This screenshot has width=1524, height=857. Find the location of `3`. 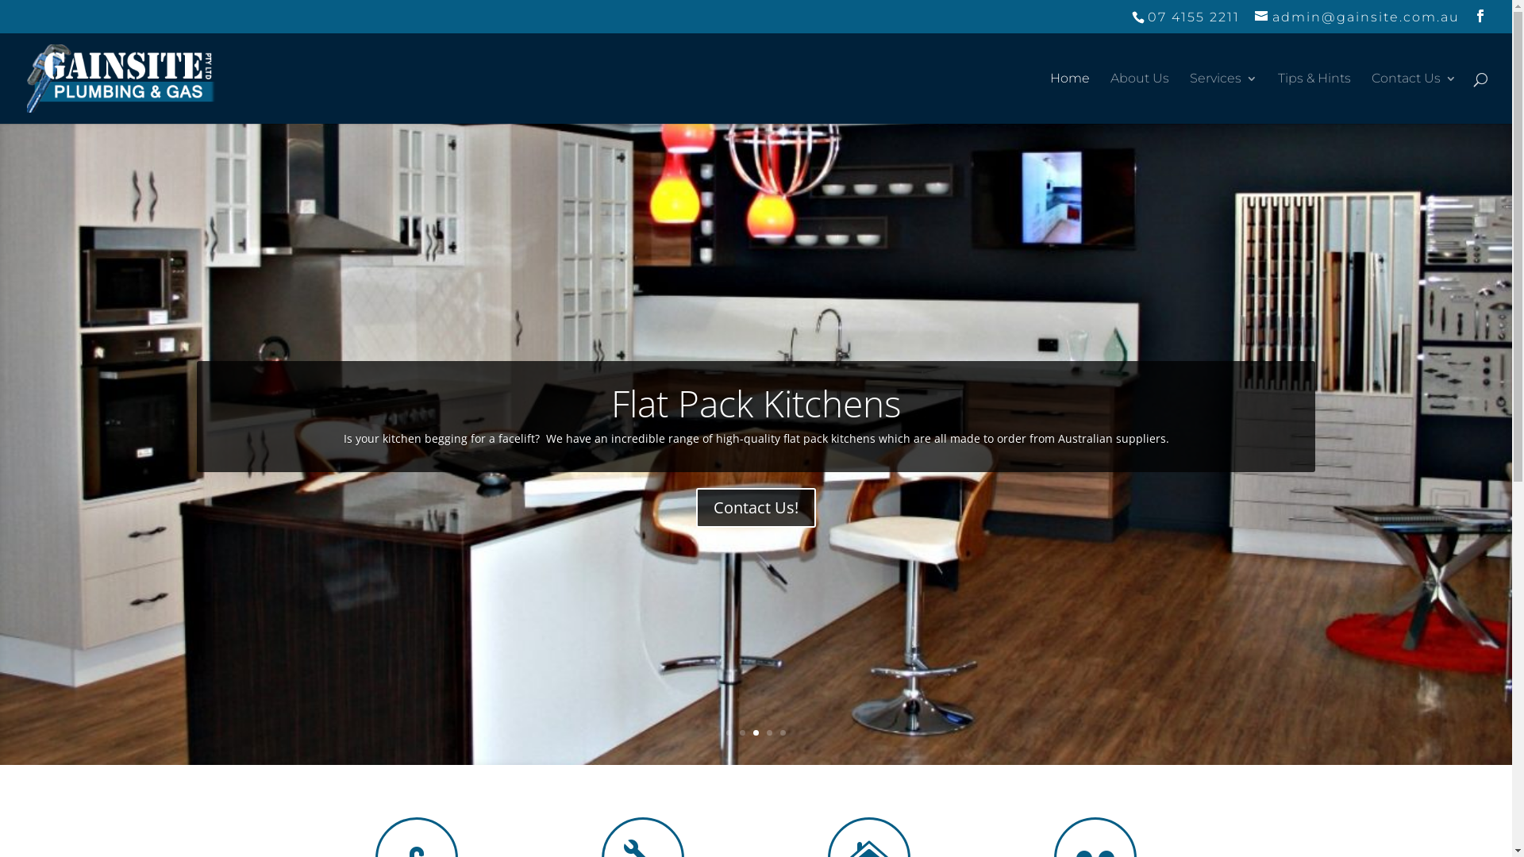

3 is located at coordinates (756, 733).